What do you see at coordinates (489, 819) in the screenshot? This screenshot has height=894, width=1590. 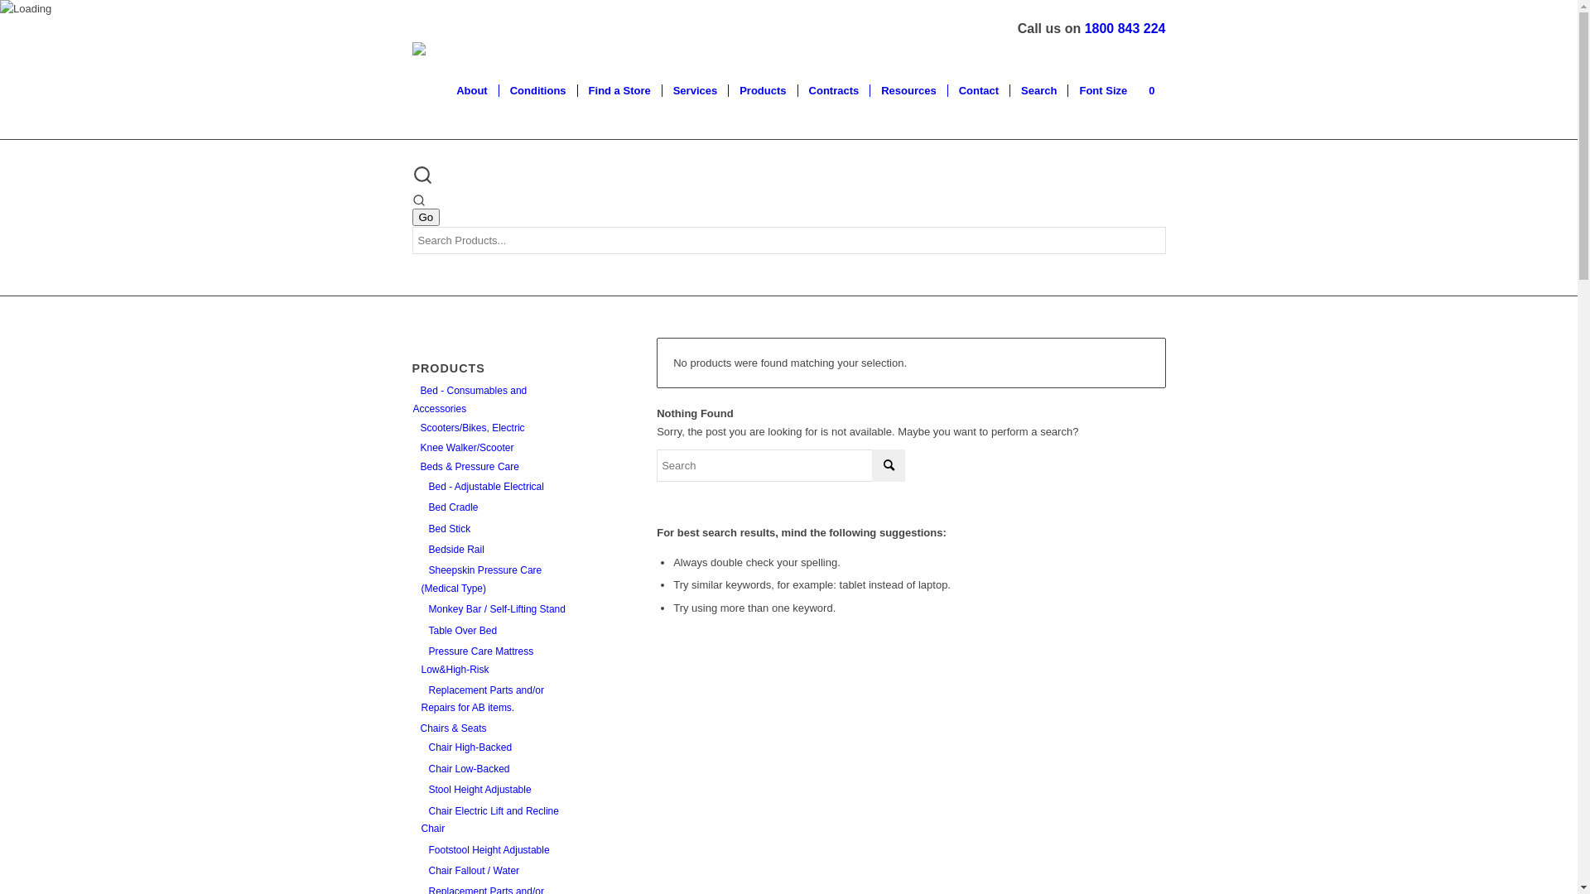 I see `Chair Electric Lift and Recline Chair` at bounding box center [489, 819].